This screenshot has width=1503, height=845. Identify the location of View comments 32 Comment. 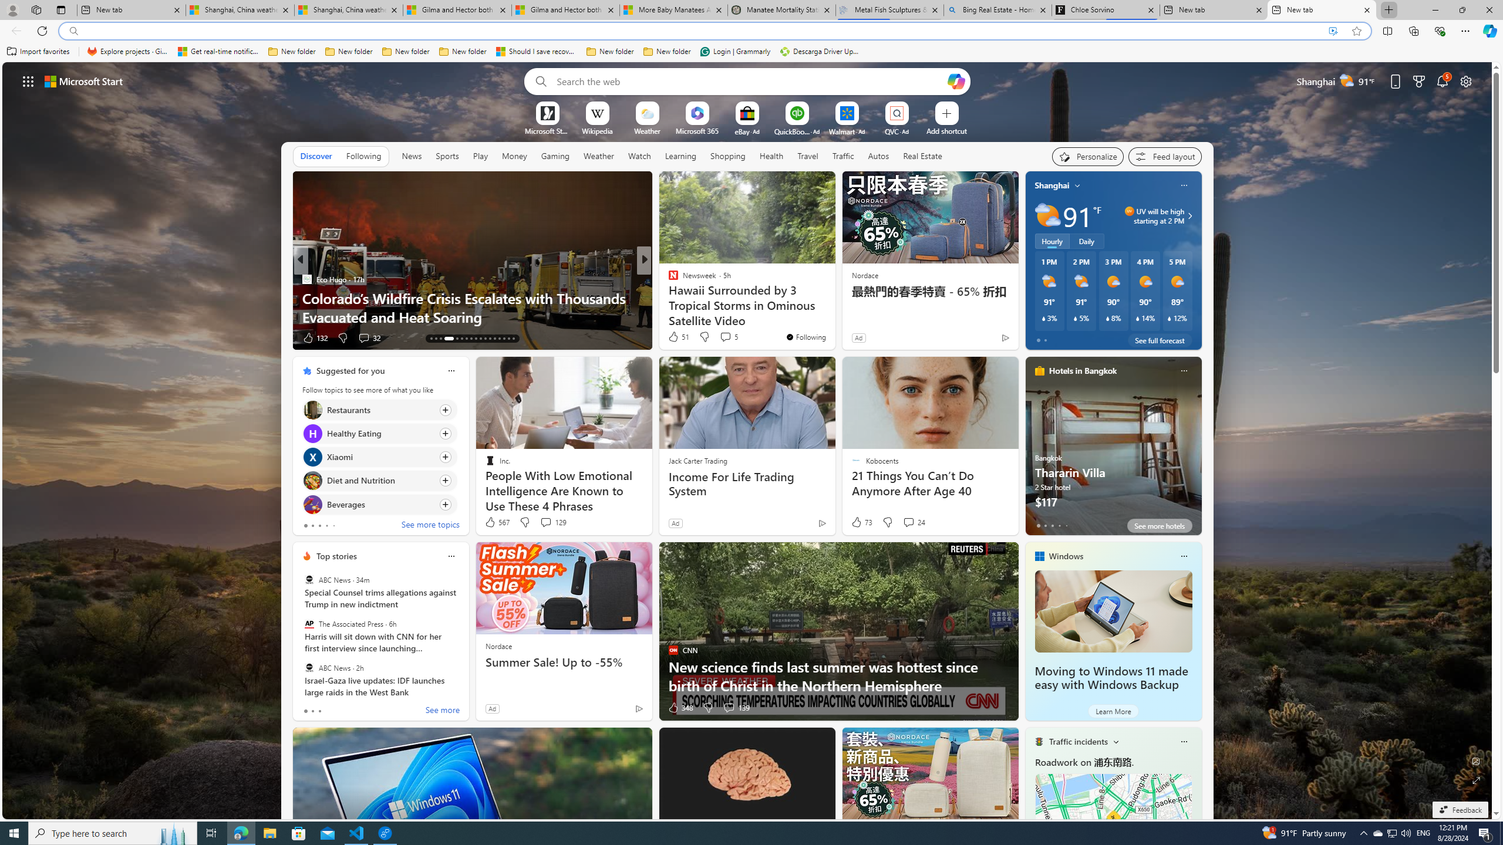
(7, 337).